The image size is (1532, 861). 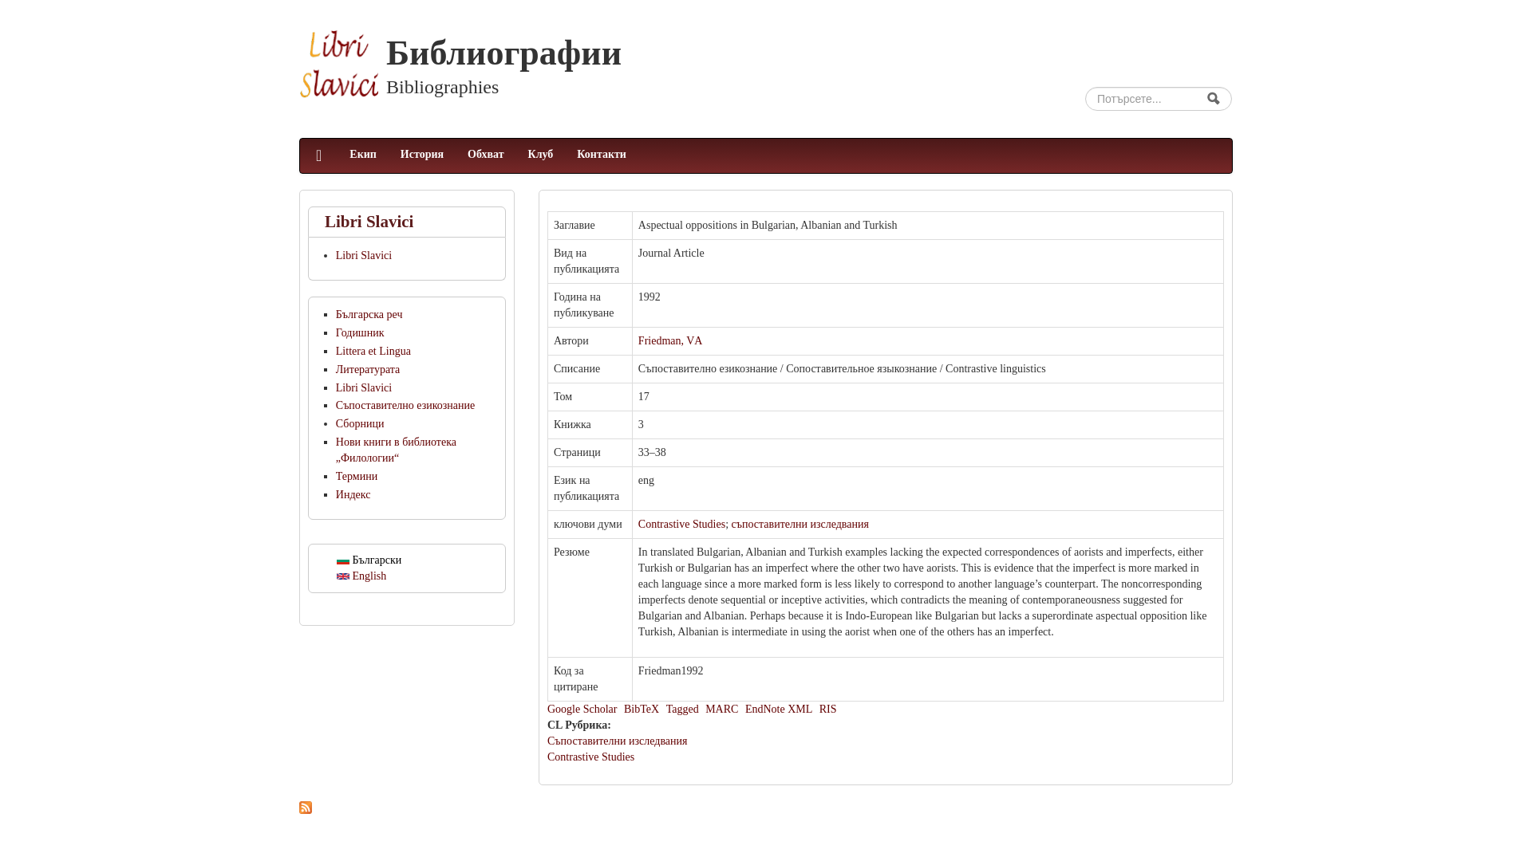 What do you see at coordinates (641, 710) in the screenshot?
I see `BibTeX` at bounding box center [641, 710].